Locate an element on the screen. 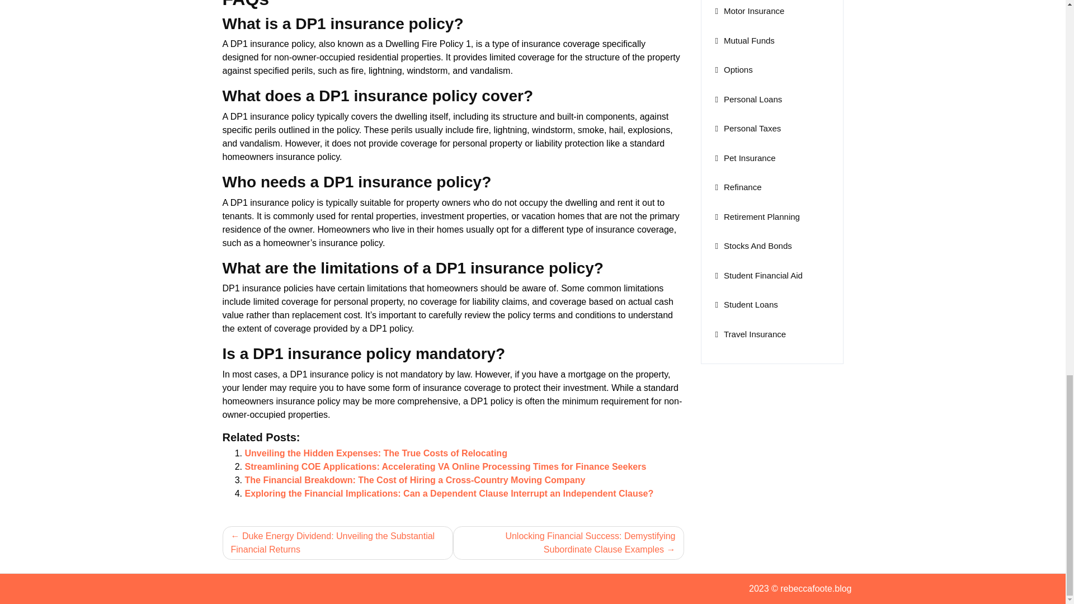 Image resolution: width=1074 pixels, height=604 pixels. Options is located at coordinates (734, 69).